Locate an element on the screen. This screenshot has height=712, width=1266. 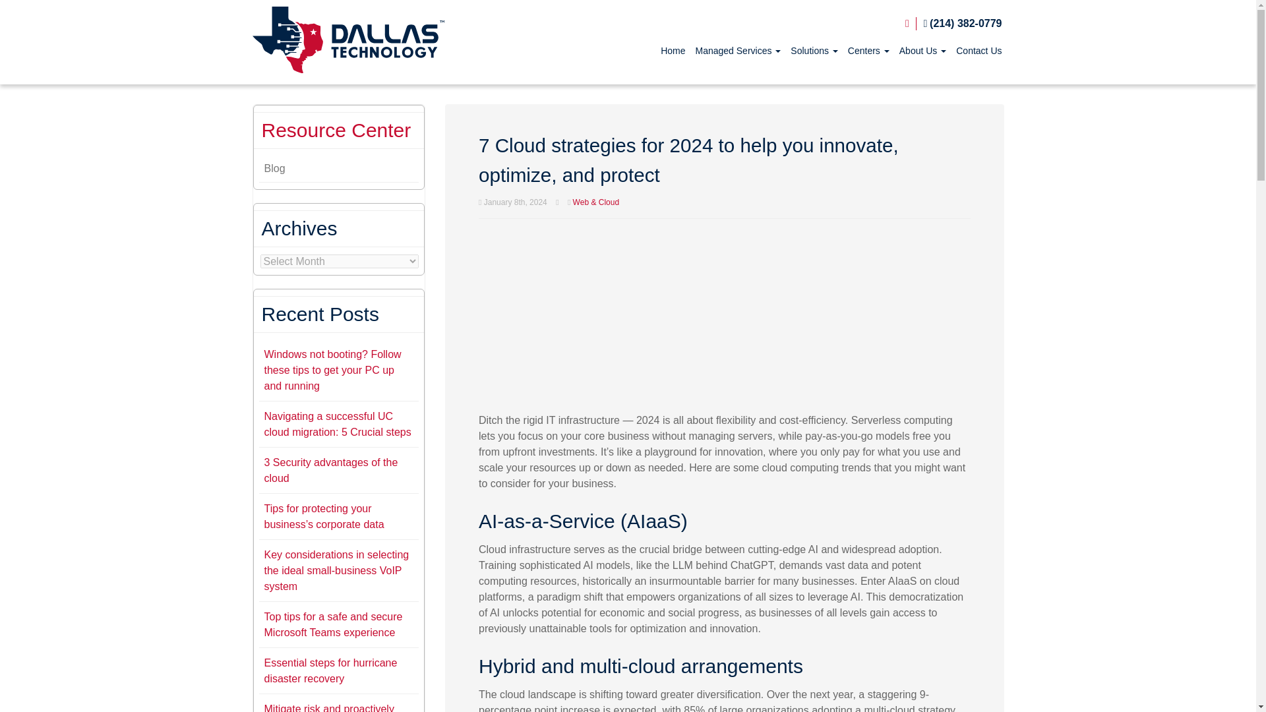
About Us is located at coordinates (922, 50).